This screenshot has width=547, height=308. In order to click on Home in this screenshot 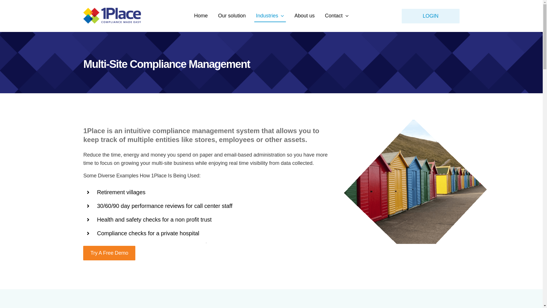, I will do `click(201, 16)`.